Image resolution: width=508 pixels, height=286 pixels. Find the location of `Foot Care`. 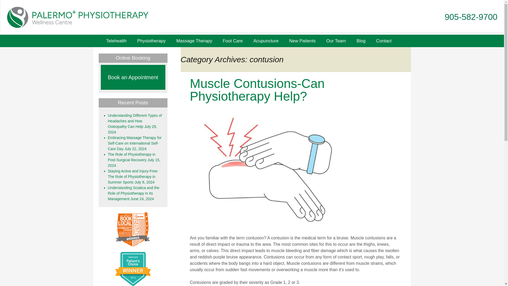

Foot Care is located at coordinates (233, 41).